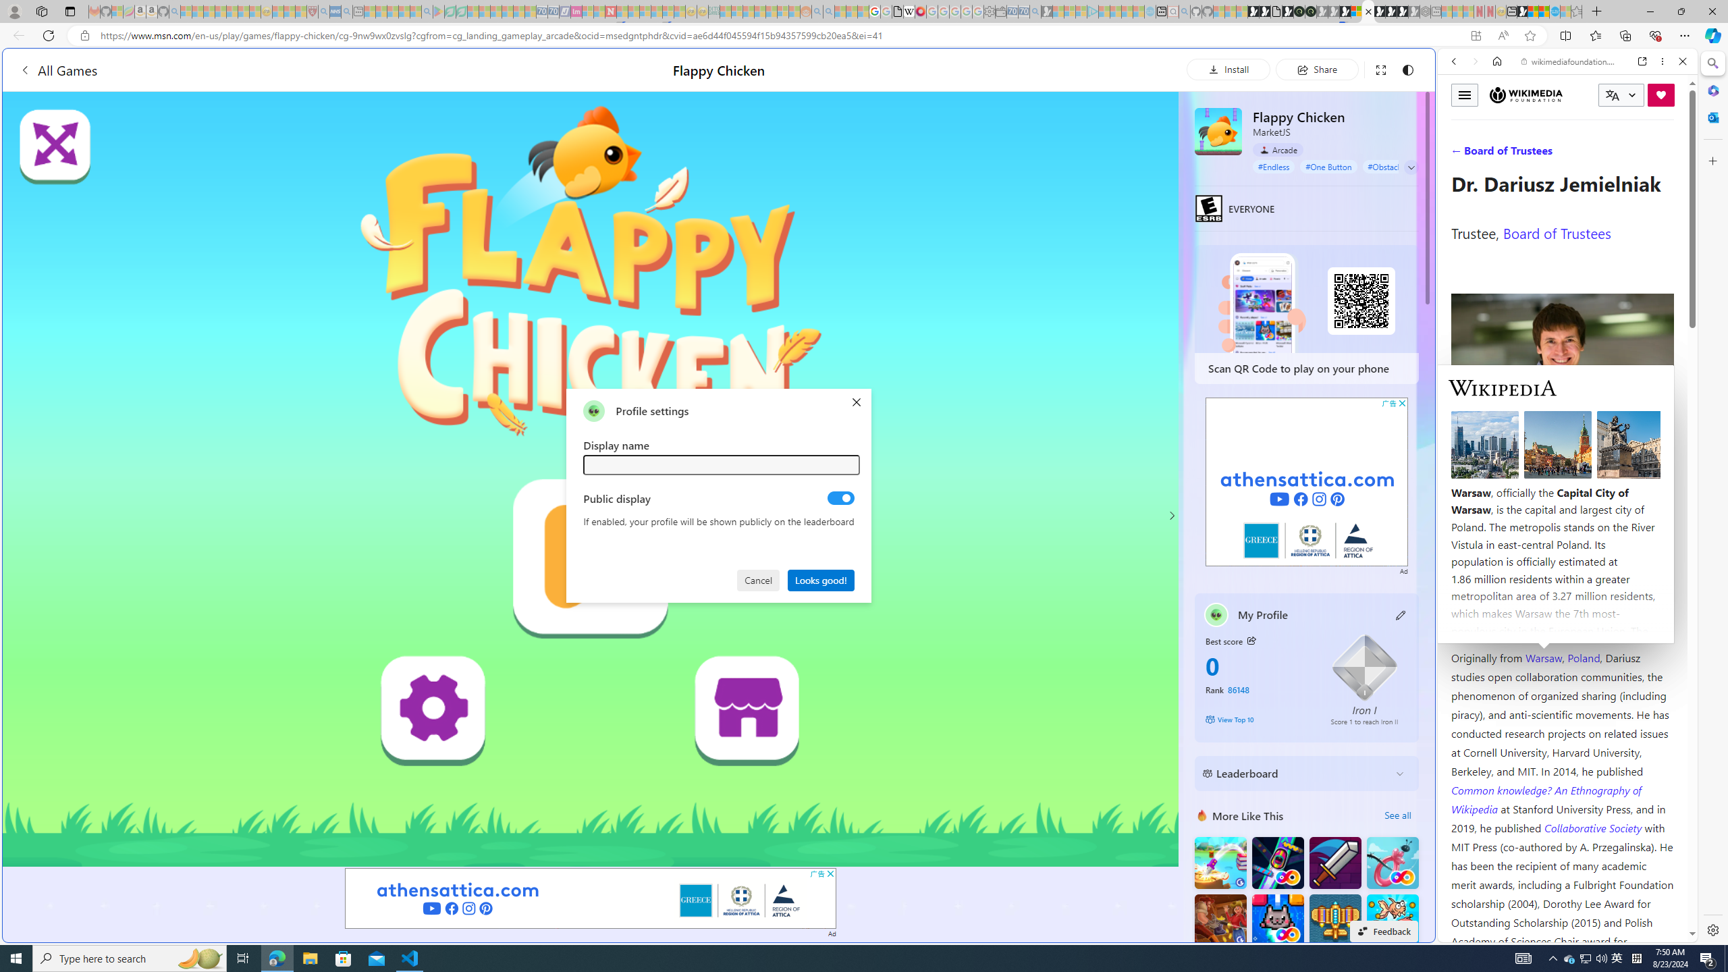 This screenshot has width=1728, height=972. Describe the element at coordinates (1368, 11) in the screenshot. I see `Close tab` at that location.